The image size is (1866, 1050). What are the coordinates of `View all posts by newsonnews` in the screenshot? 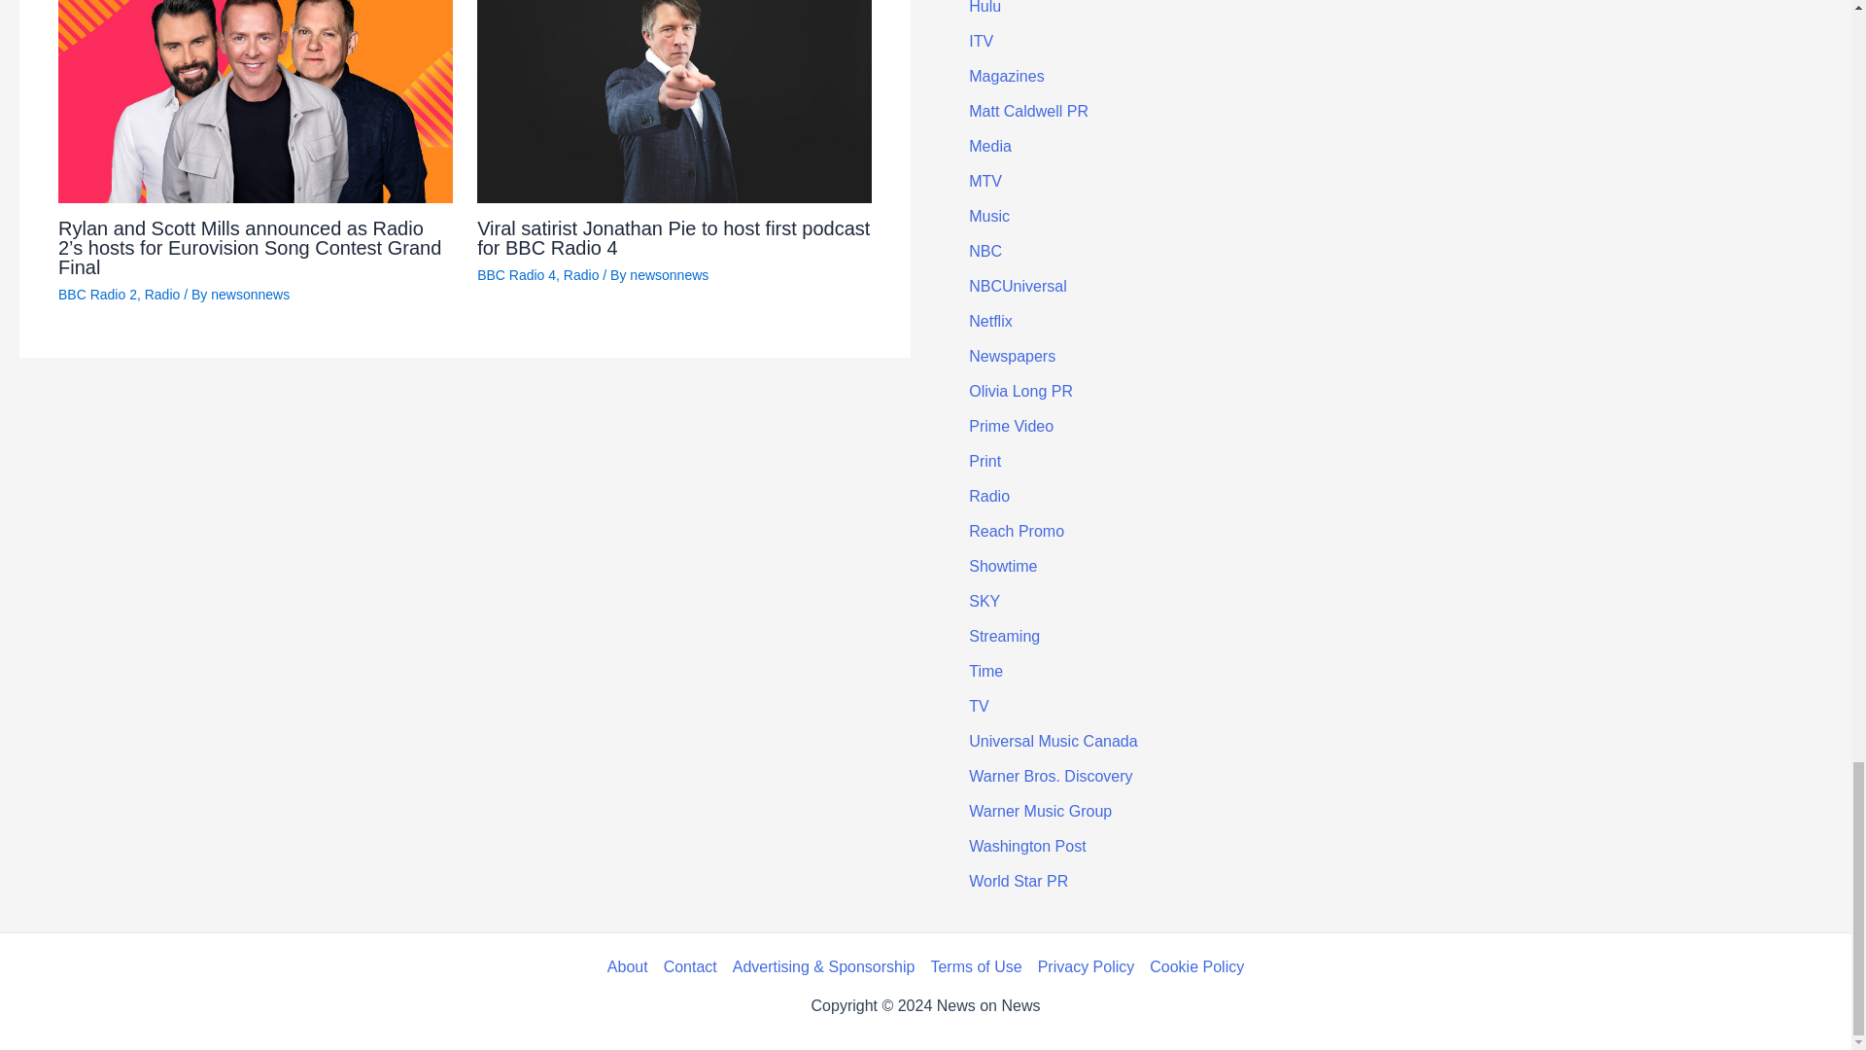 It's located at (249, 294).